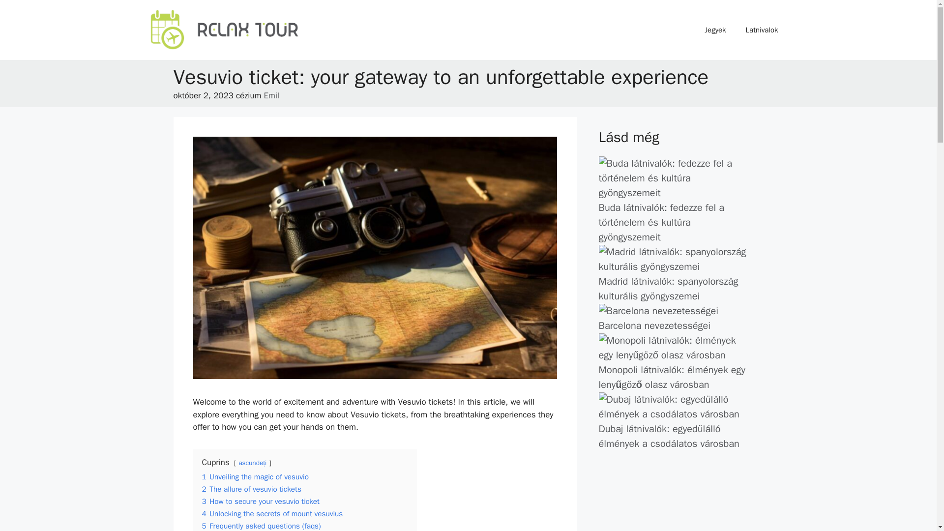 This screenshot has width=944, height=531. I want to click on 4 Unlocking the secrets of mount vesuvius, so click(272, 513).